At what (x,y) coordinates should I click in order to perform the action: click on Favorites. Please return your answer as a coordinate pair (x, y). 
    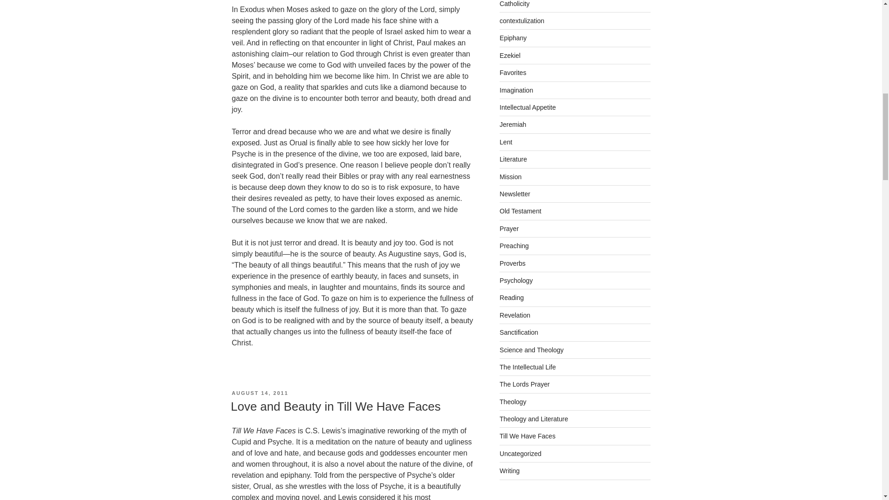
    Looking at the image, I should click on (513, 73).